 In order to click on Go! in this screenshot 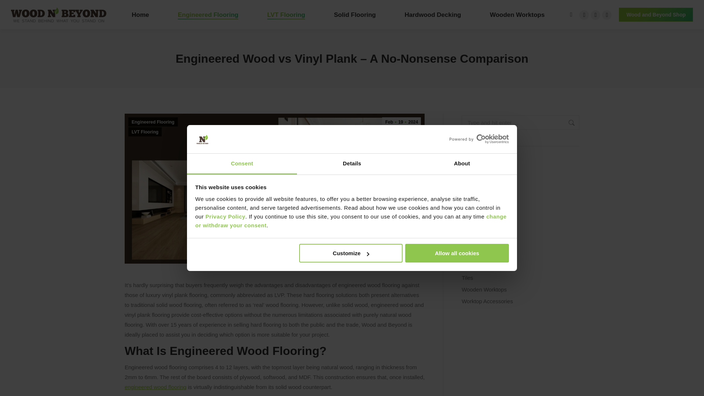, I will do `click(568, 122)`.